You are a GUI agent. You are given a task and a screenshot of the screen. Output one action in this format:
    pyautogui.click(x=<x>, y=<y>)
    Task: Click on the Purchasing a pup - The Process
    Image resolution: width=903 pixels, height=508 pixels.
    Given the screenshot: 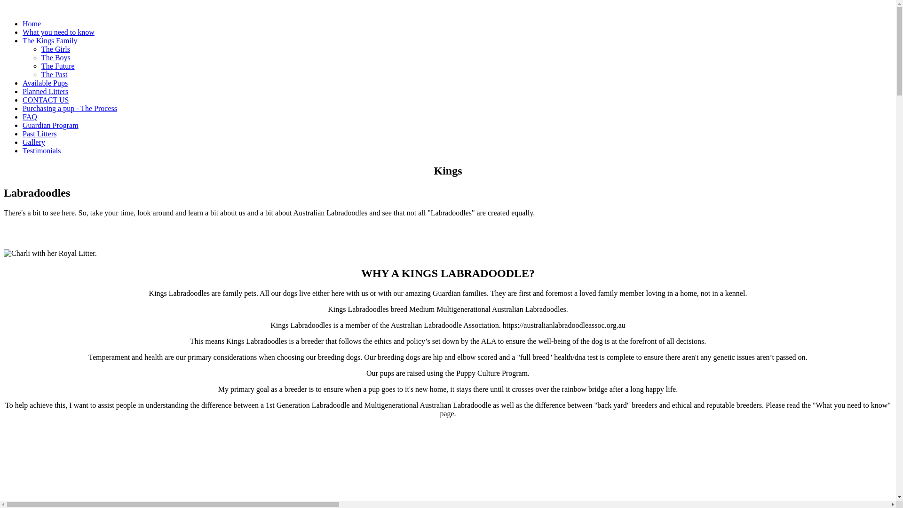 What is the action you would take?
    pyautogui.click(x=70, y=108)
    